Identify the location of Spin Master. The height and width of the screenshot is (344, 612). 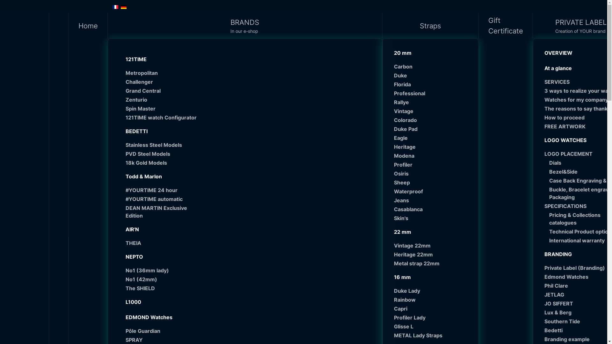
(161, 109).